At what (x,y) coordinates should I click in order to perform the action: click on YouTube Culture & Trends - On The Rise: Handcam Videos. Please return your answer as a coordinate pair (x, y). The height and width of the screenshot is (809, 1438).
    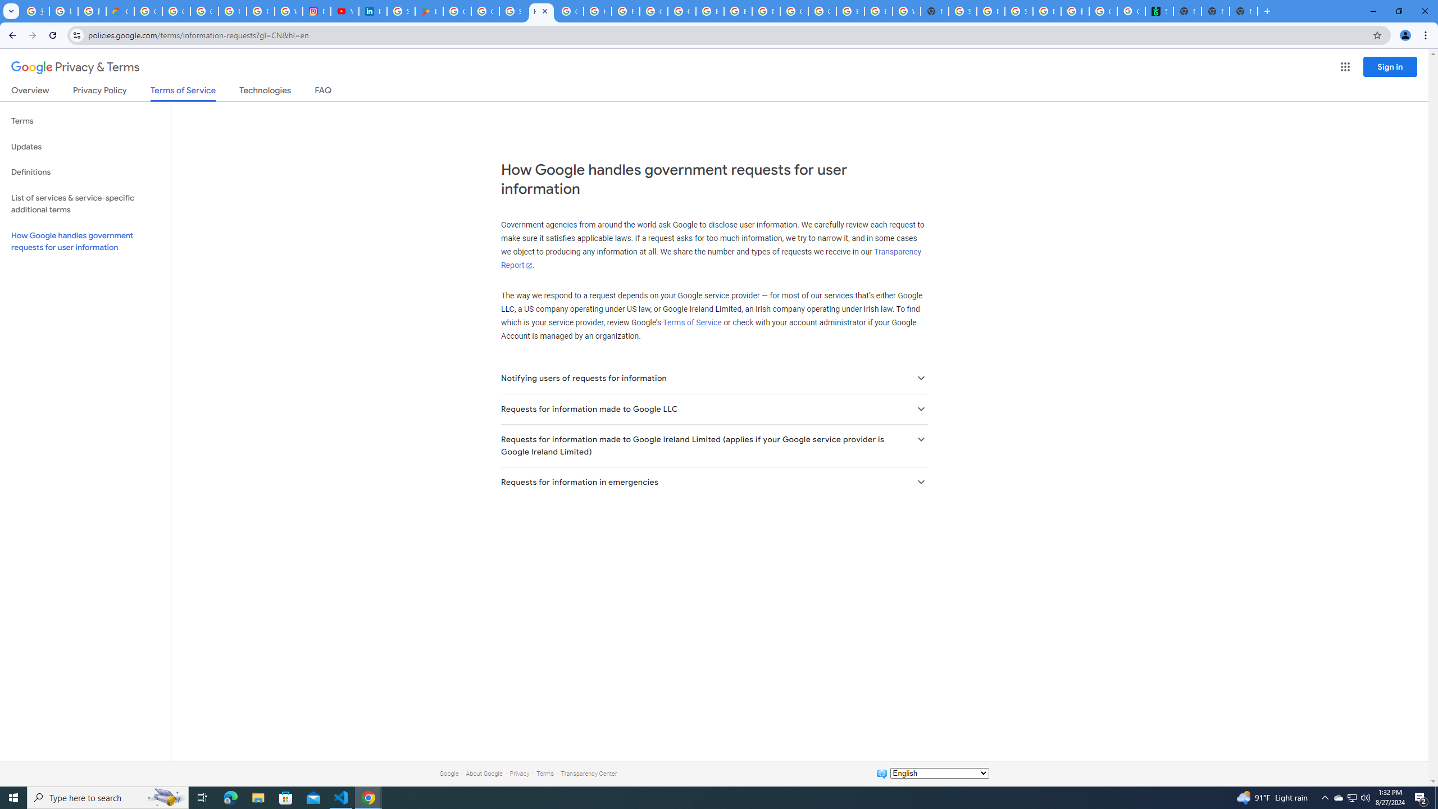
    Looking at the image, I should click on (345, 11).